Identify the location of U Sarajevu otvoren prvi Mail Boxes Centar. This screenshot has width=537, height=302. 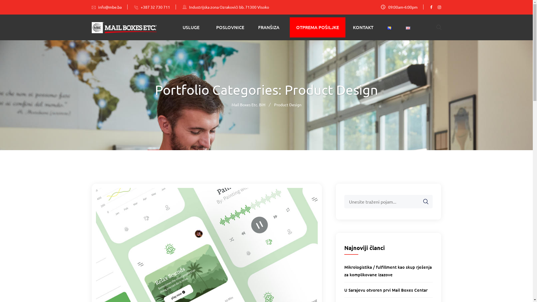
(386, 290).